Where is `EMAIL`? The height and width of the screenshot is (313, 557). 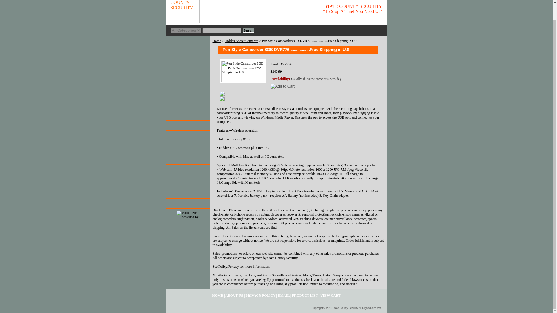
EMAIL is located at coordinates (284, 296).